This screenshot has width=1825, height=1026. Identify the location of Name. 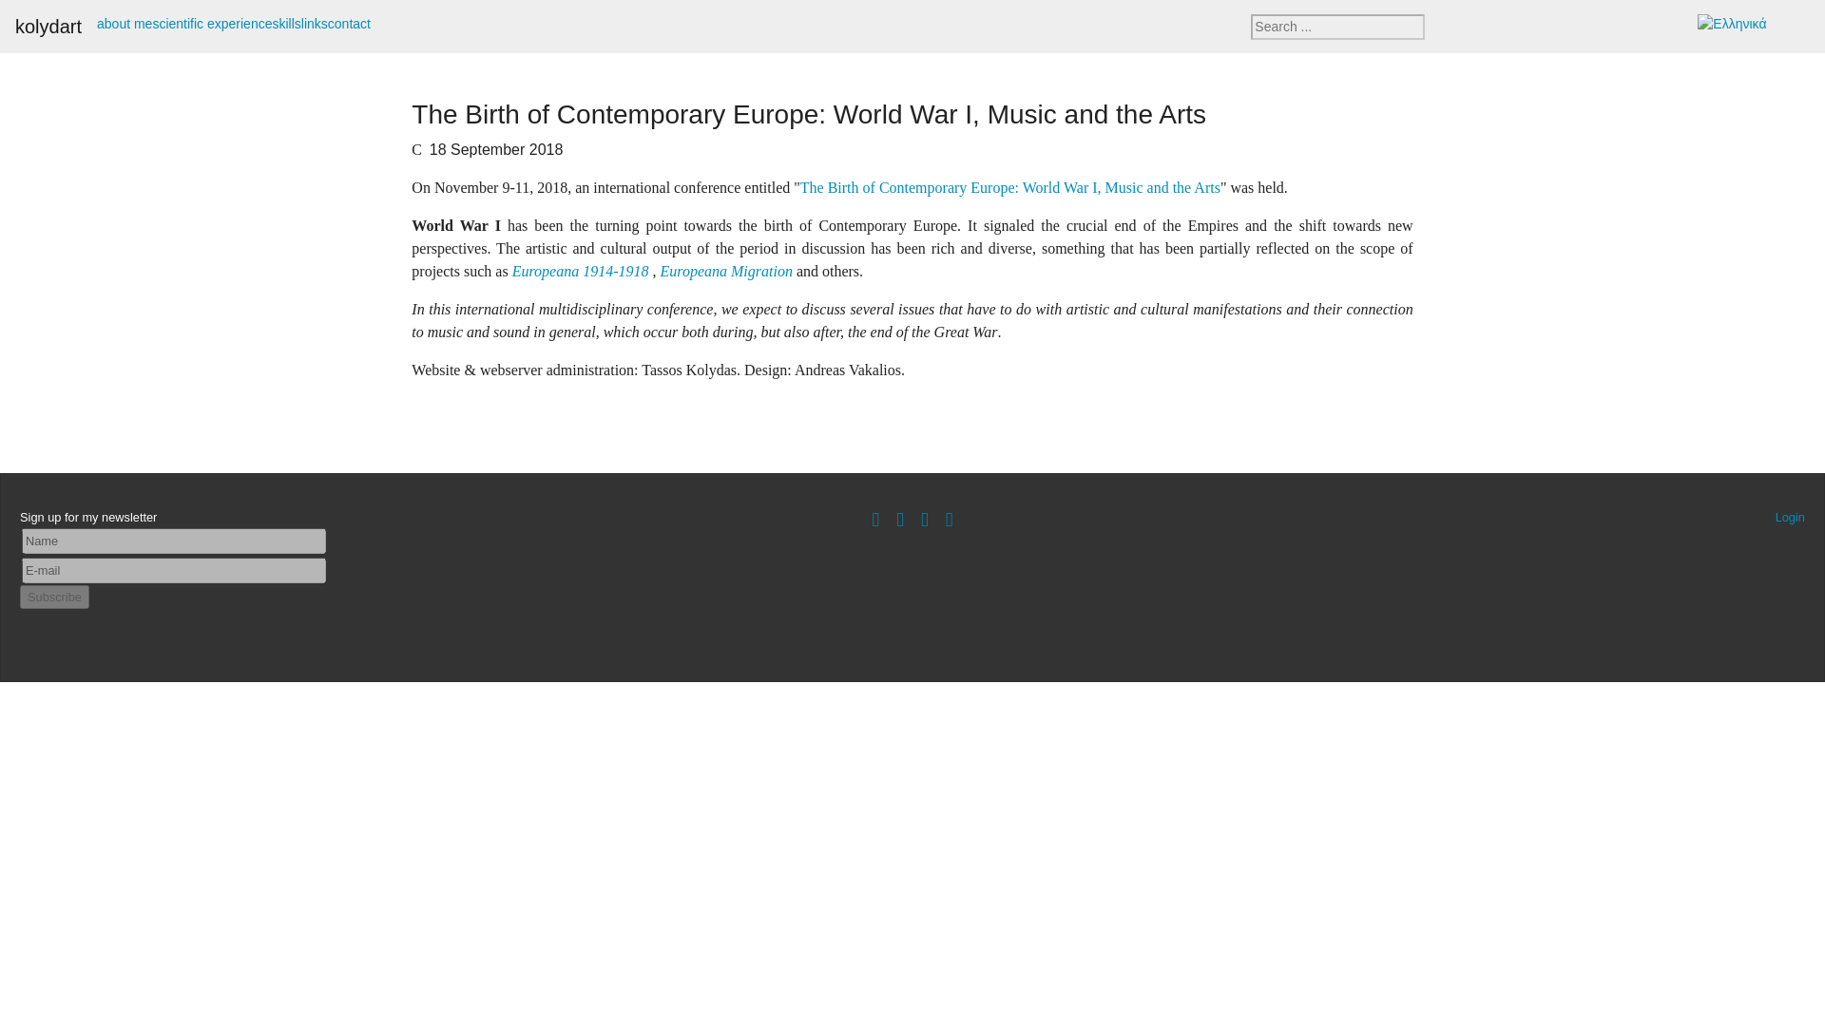
(174, 541).